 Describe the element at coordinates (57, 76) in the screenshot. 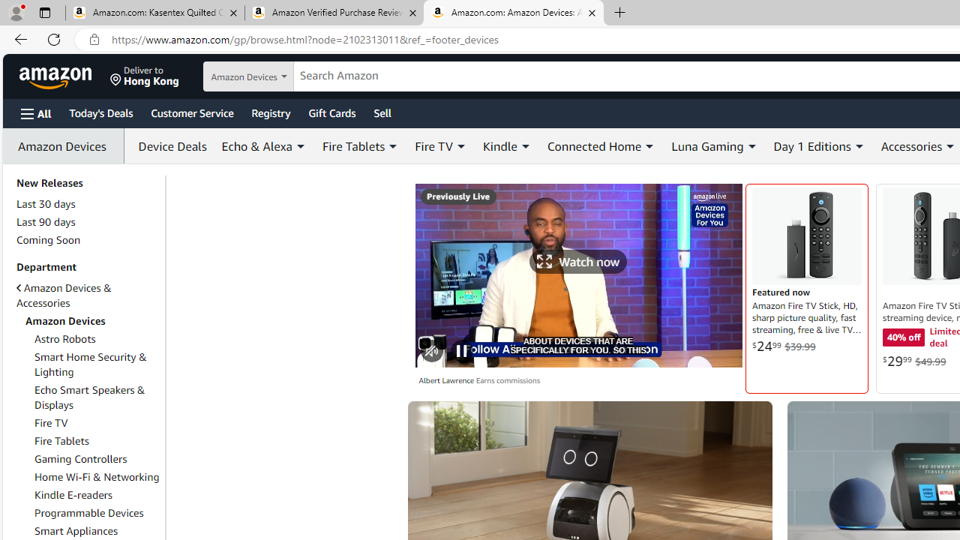

I see `Amazon` at that location.